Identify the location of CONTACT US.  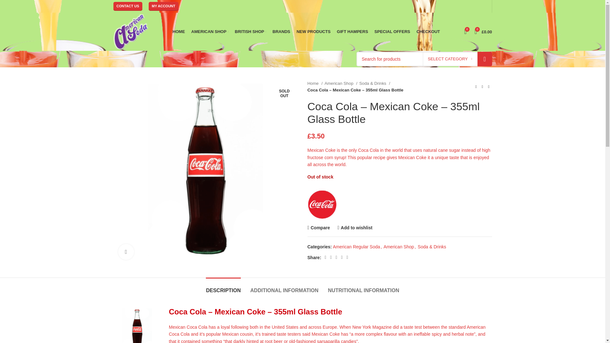
(127, 6).